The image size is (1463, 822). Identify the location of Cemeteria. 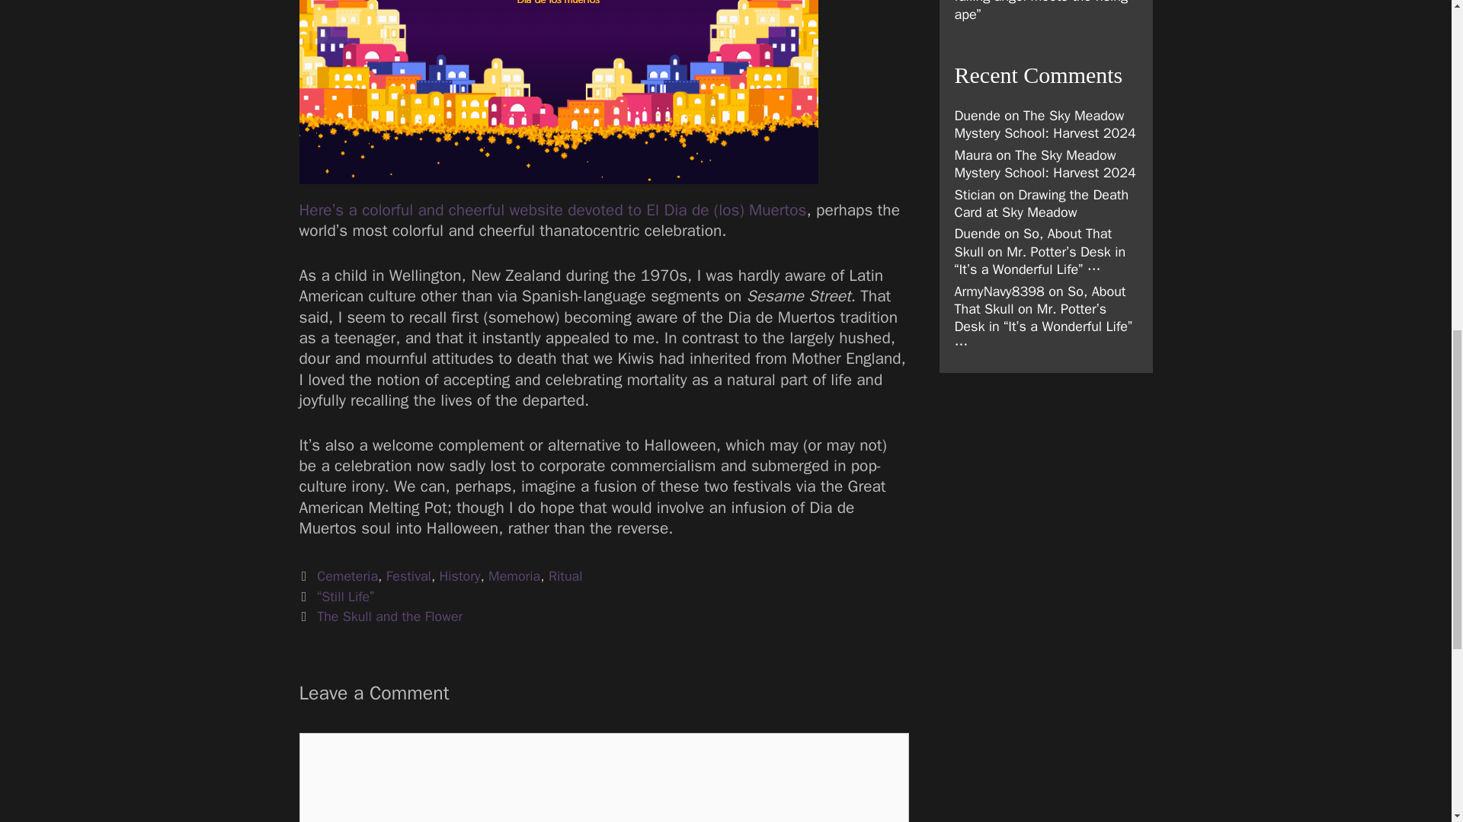
(347, 575).